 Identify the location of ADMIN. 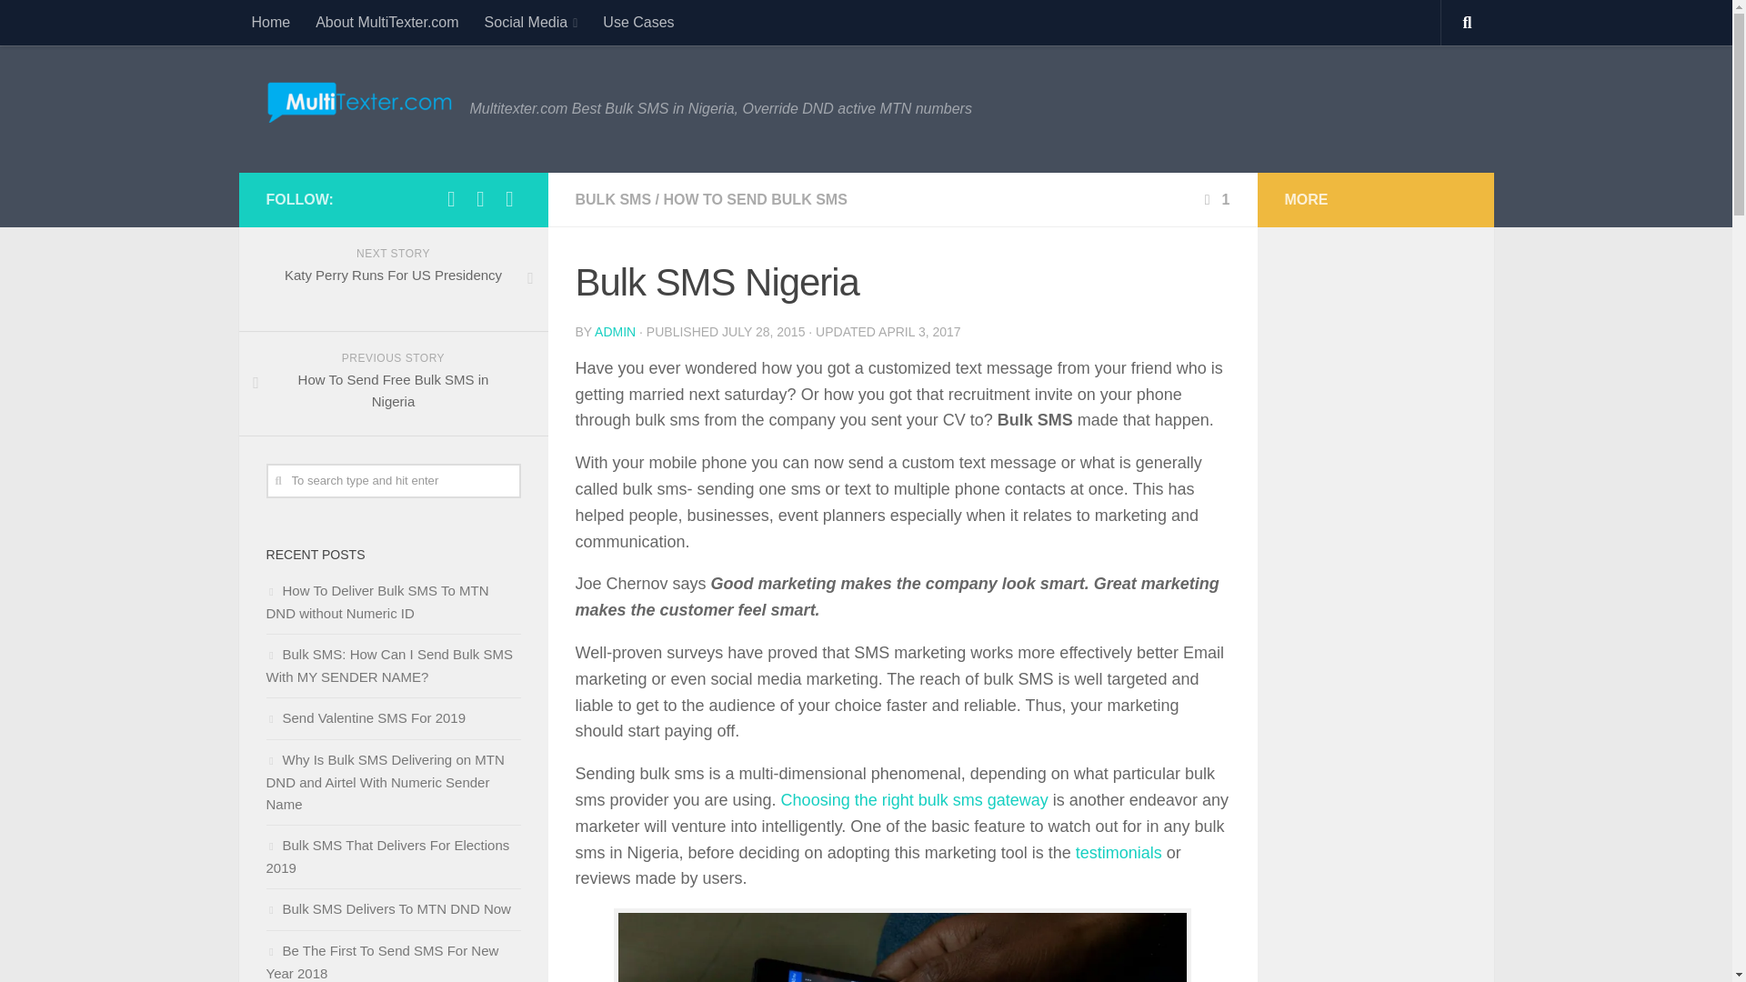
(615, 331).